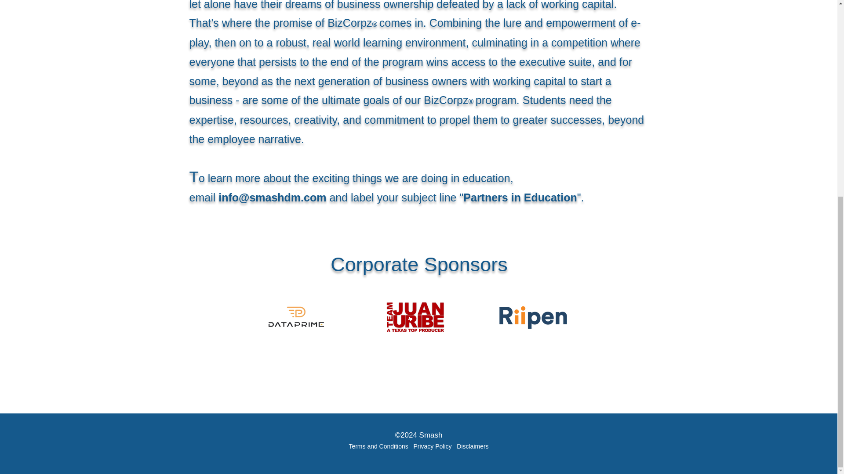 This screenshot has width=844, height=474. What do you see at coordinates (378, 446) in the screenshot?
I see `Terms and Conditions` at bounding box center [378, 446].